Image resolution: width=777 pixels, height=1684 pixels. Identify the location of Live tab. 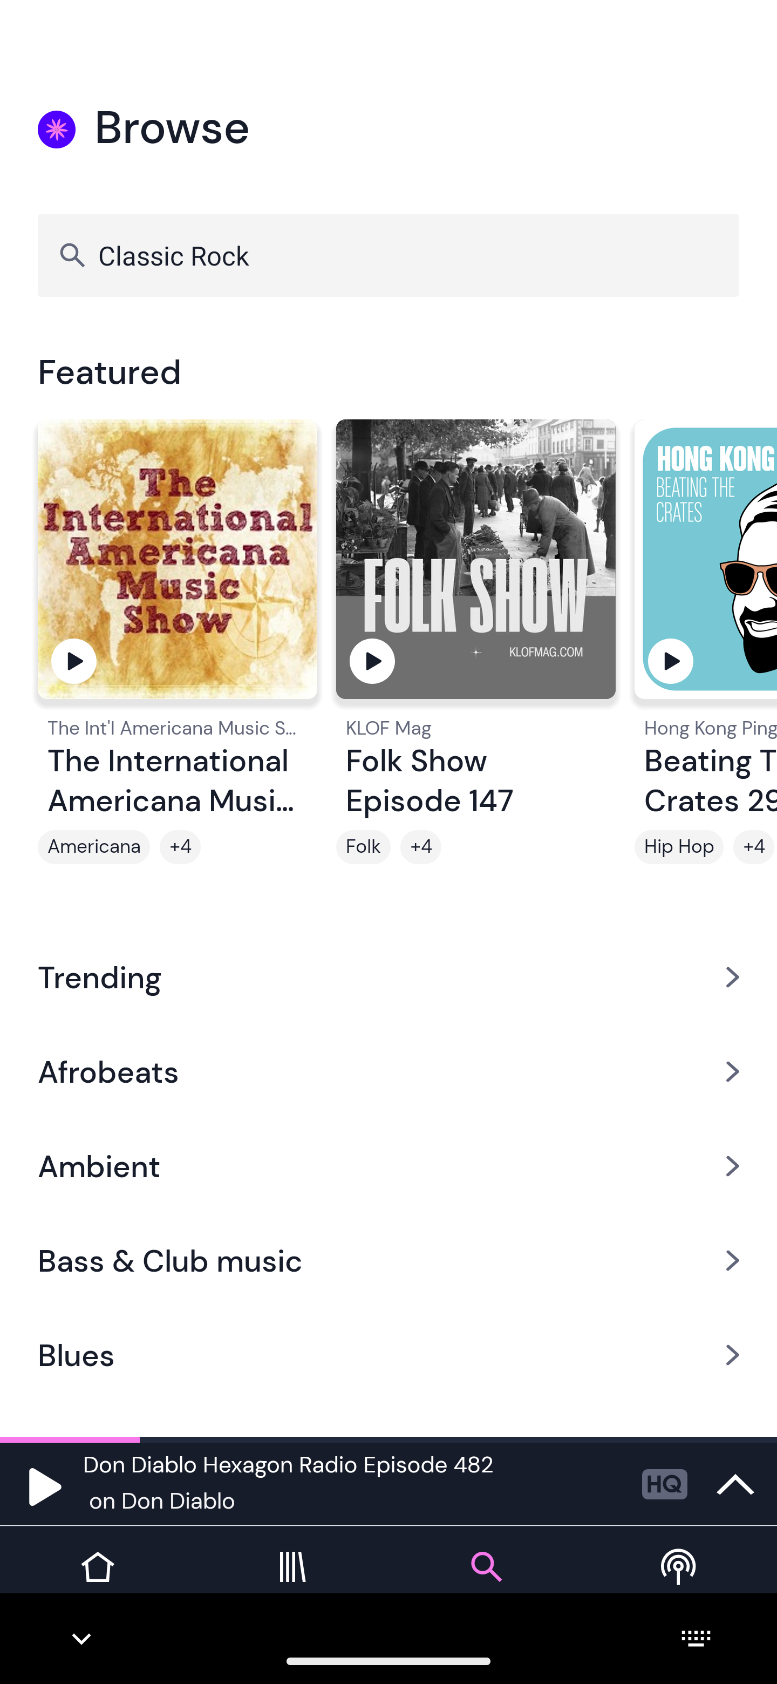
(680, 1583).